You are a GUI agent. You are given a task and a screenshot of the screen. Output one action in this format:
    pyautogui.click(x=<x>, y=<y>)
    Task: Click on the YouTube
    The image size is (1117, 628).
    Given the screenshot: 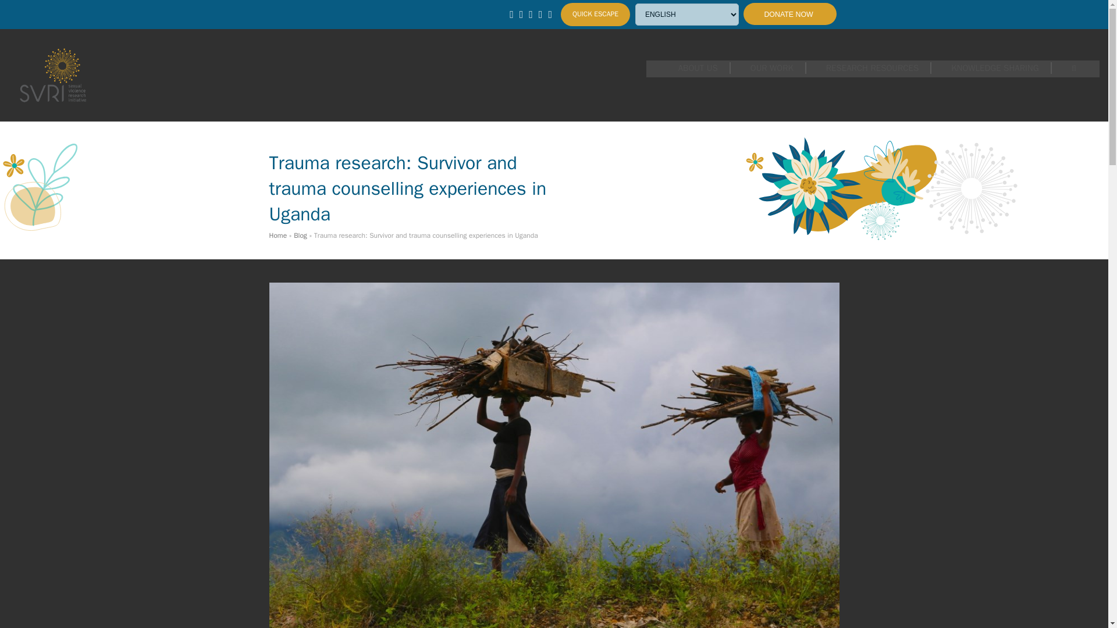 What is the action you would take?
    pyautogui.click(x=550, y=14)
    